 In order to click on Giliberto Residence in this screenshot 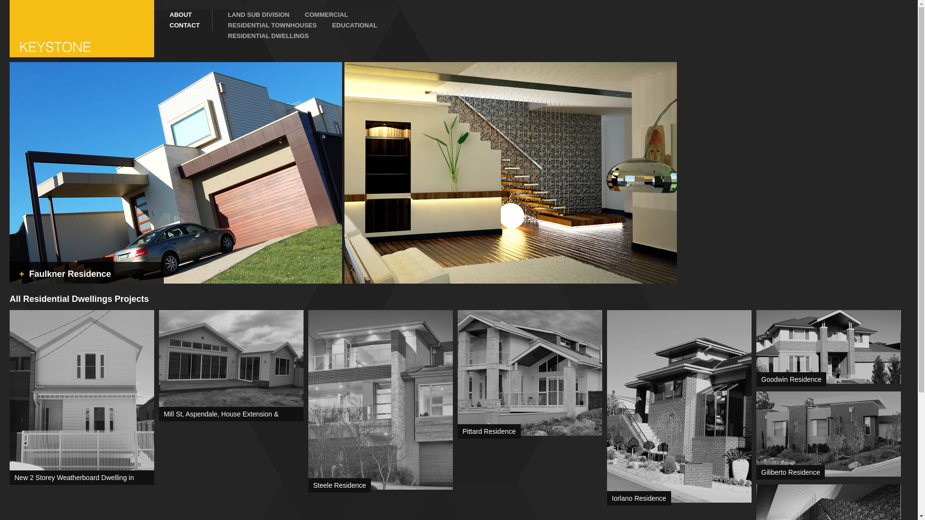, I will do `click(791, 472)`.